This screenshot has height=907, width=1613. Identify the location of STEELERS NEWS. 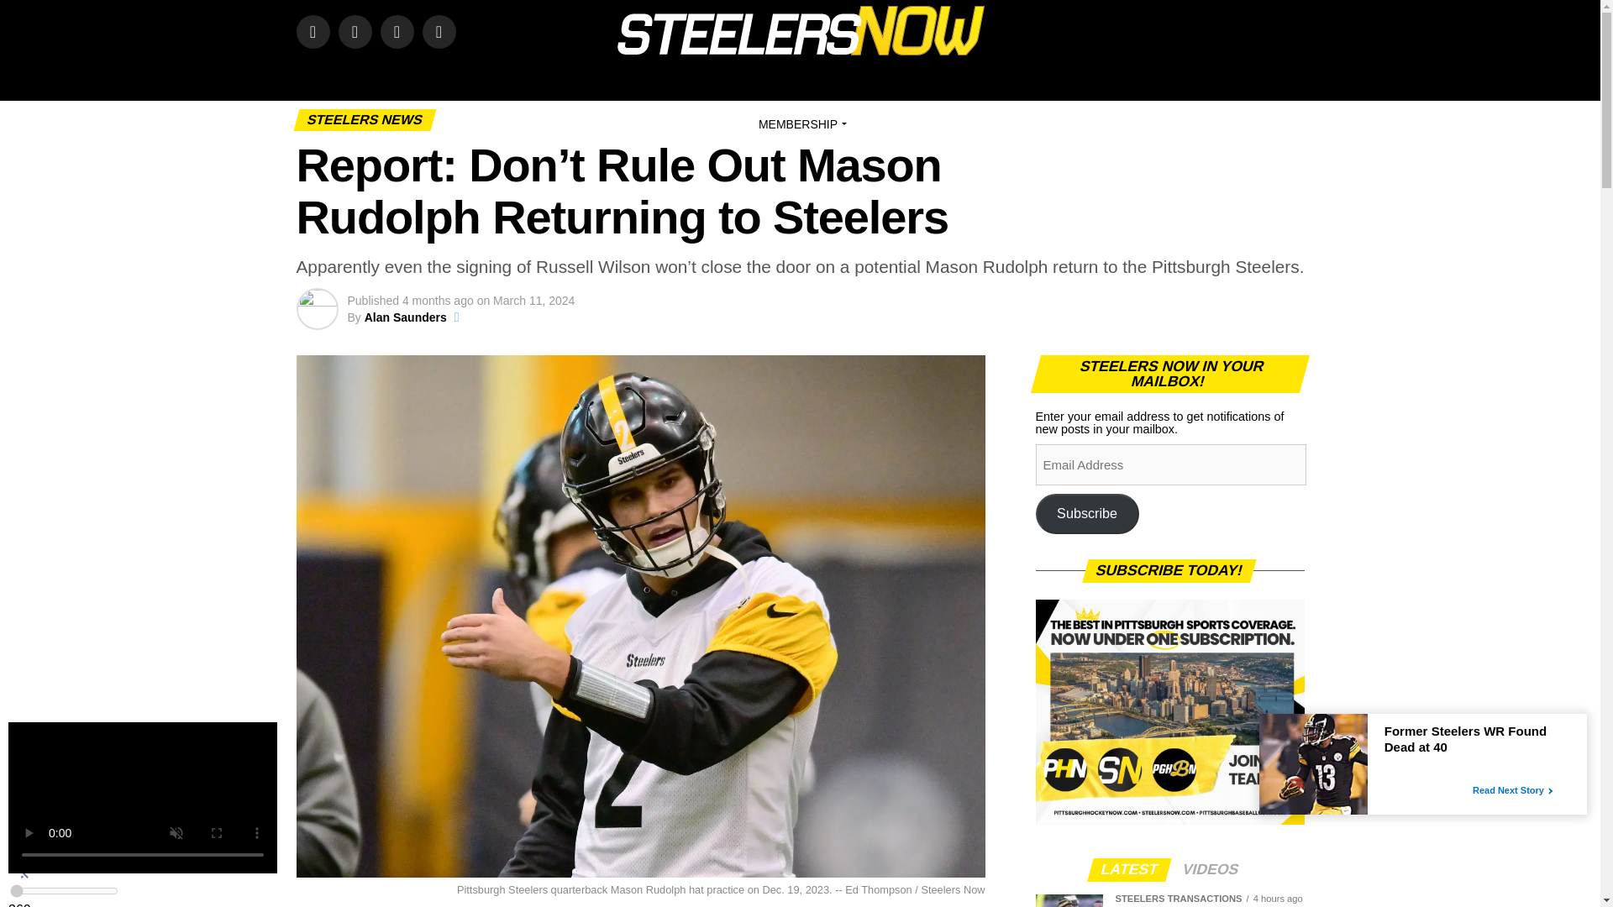
(673, 79).